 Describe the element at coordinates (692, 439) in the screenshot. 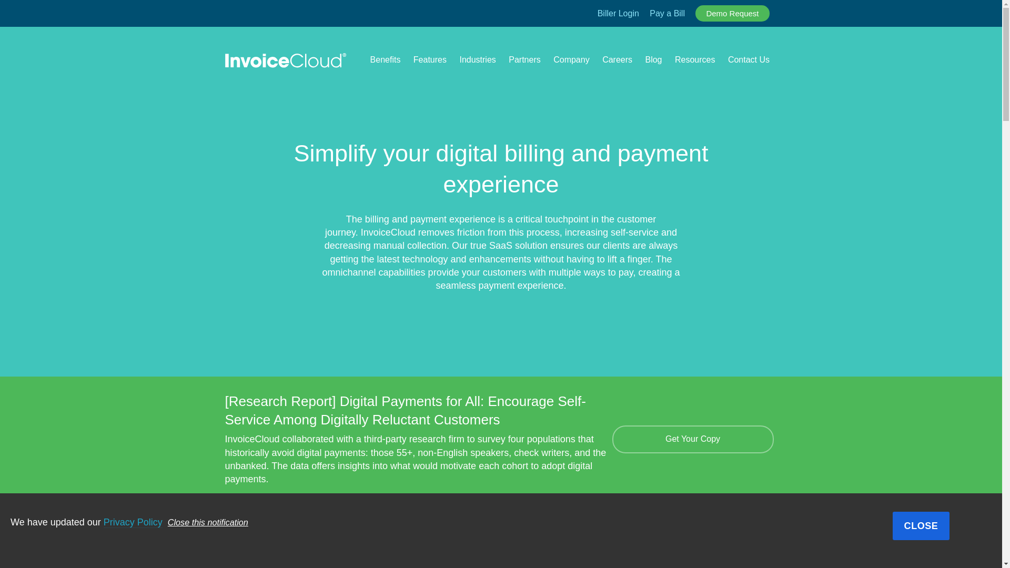

I see `Get Your Copy` at that location.